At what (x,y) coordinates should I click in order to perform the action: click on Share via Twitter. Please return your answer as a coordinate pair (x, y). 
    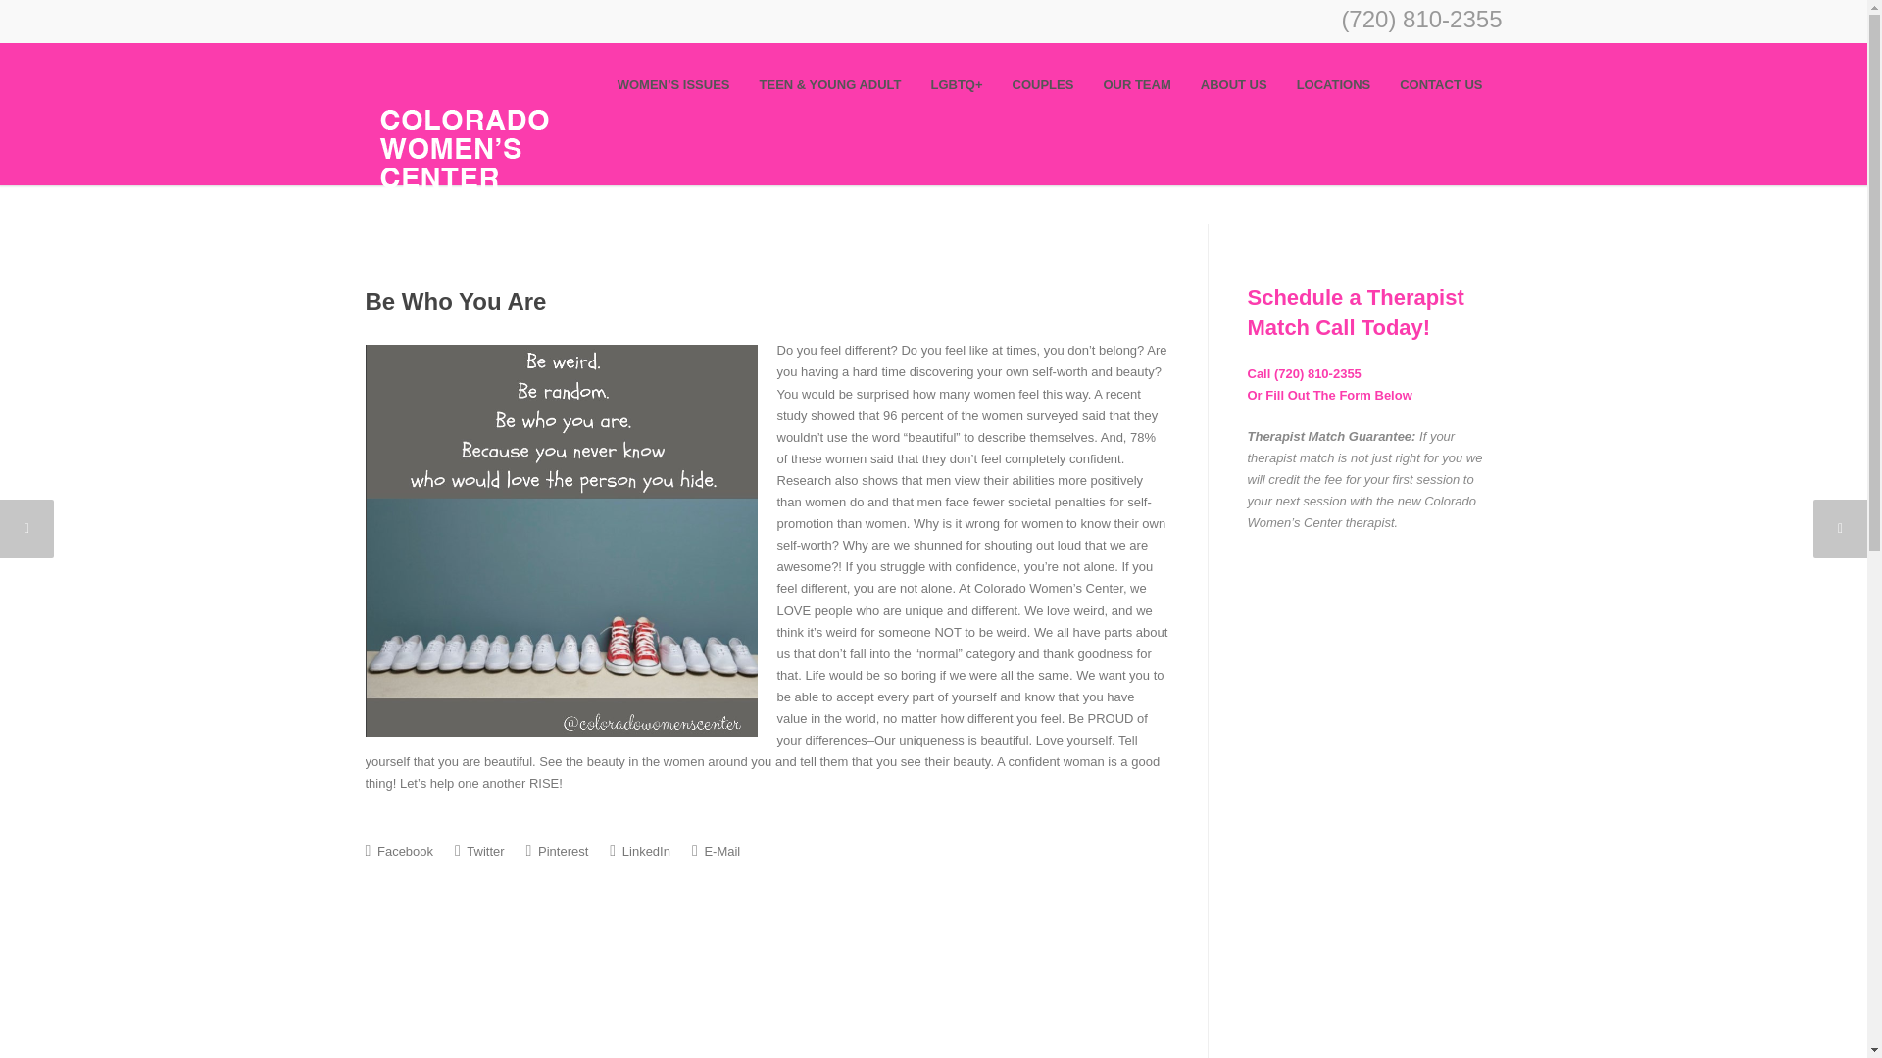
    Looking at the image, I should click on (479, 850).